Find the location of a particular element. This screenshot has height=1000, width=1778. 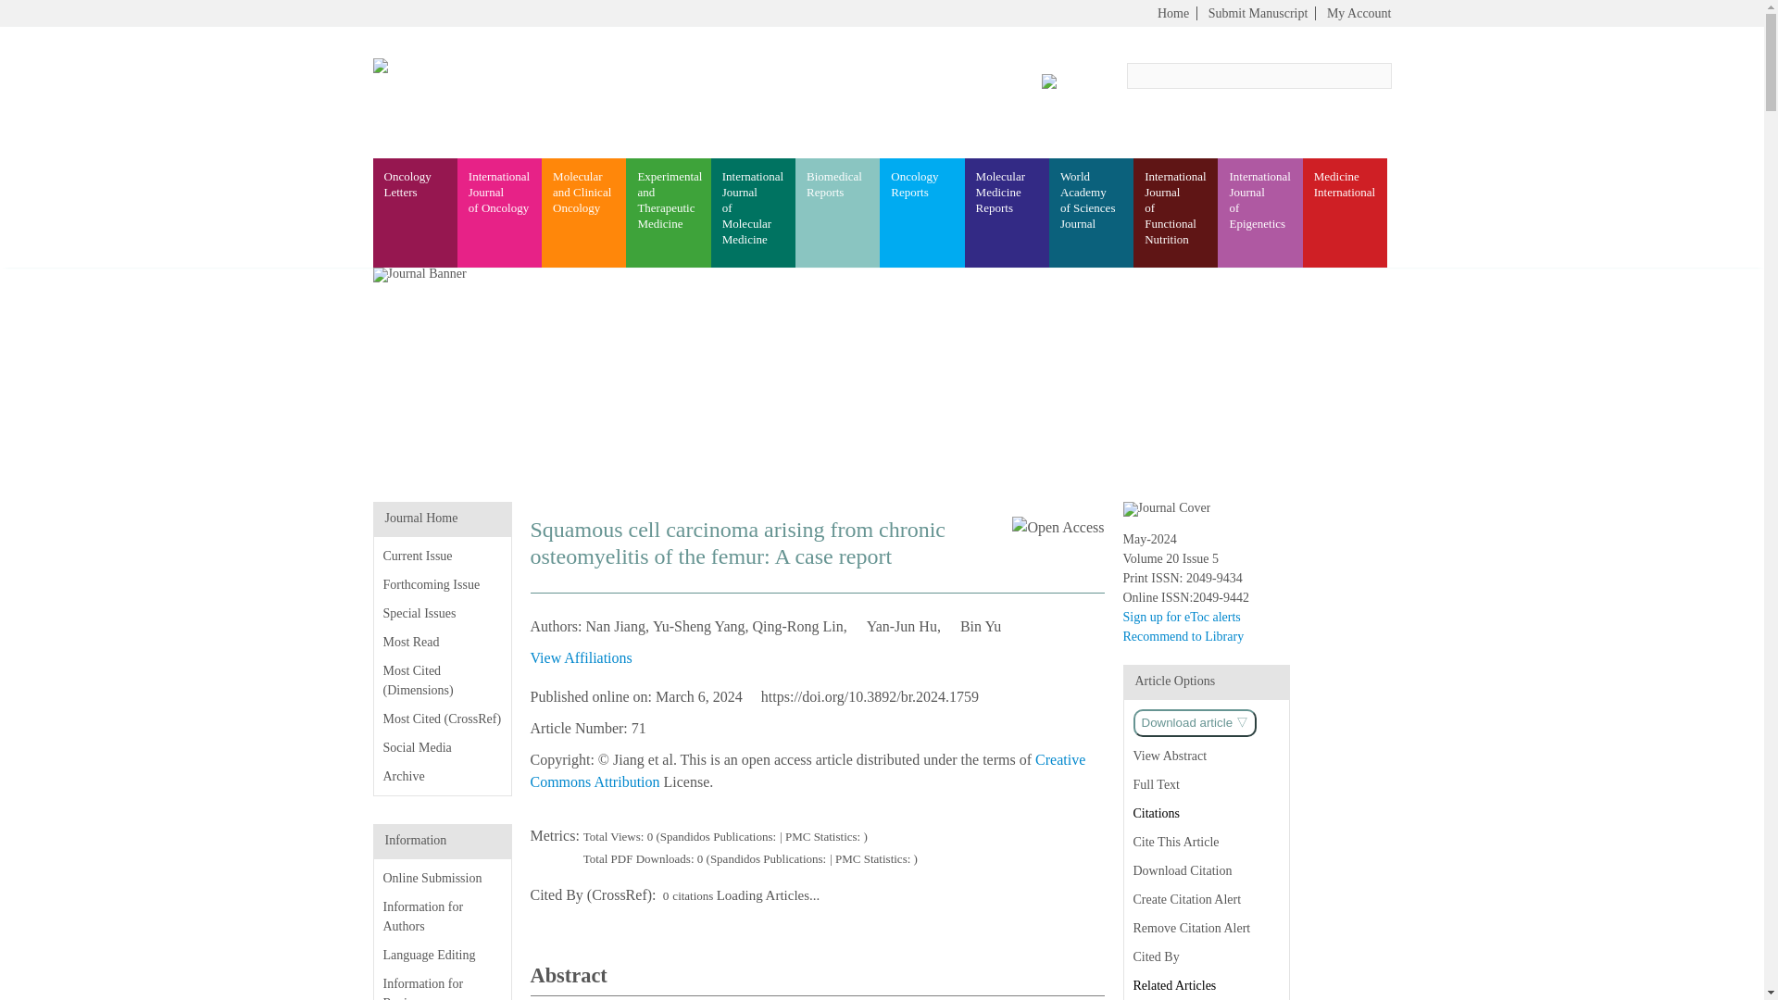

Special Issues is located at coordinates (583, 213).